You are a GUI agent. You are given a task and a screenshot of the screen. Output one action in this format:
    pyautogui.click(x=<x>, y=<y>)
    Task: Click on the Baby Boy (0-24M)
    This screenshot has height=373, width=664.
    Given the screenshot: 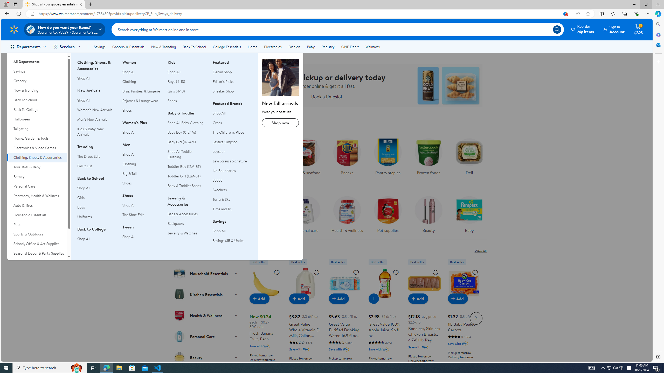 What is the action you would take?
    pyautogui.click(x=182, y=132)
    